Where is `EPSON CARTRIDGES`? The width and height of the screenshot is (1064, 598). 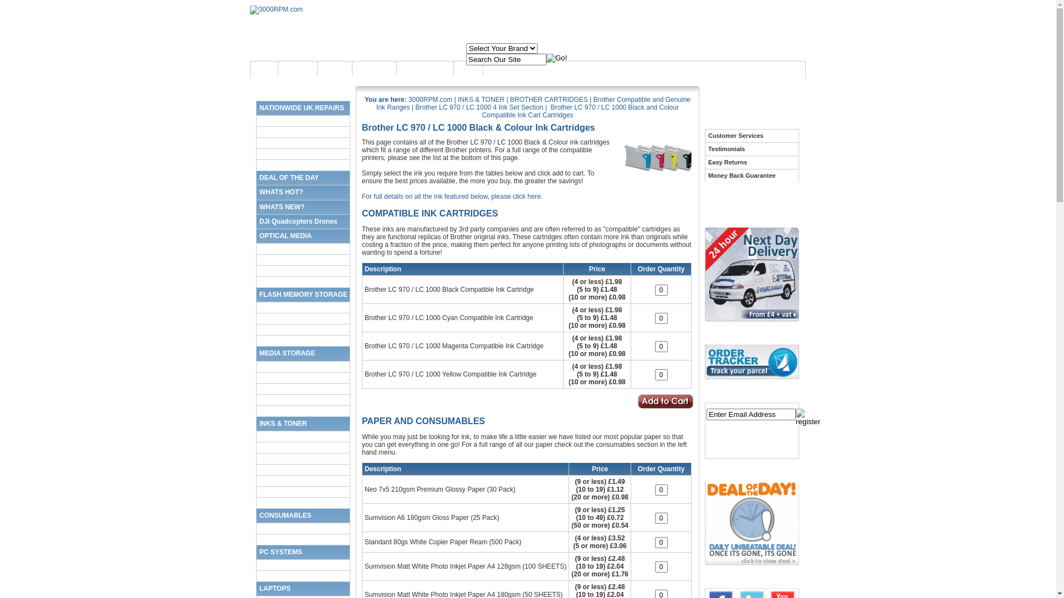 EPSON CARTRIDGES is located at coordinates (303, 436).